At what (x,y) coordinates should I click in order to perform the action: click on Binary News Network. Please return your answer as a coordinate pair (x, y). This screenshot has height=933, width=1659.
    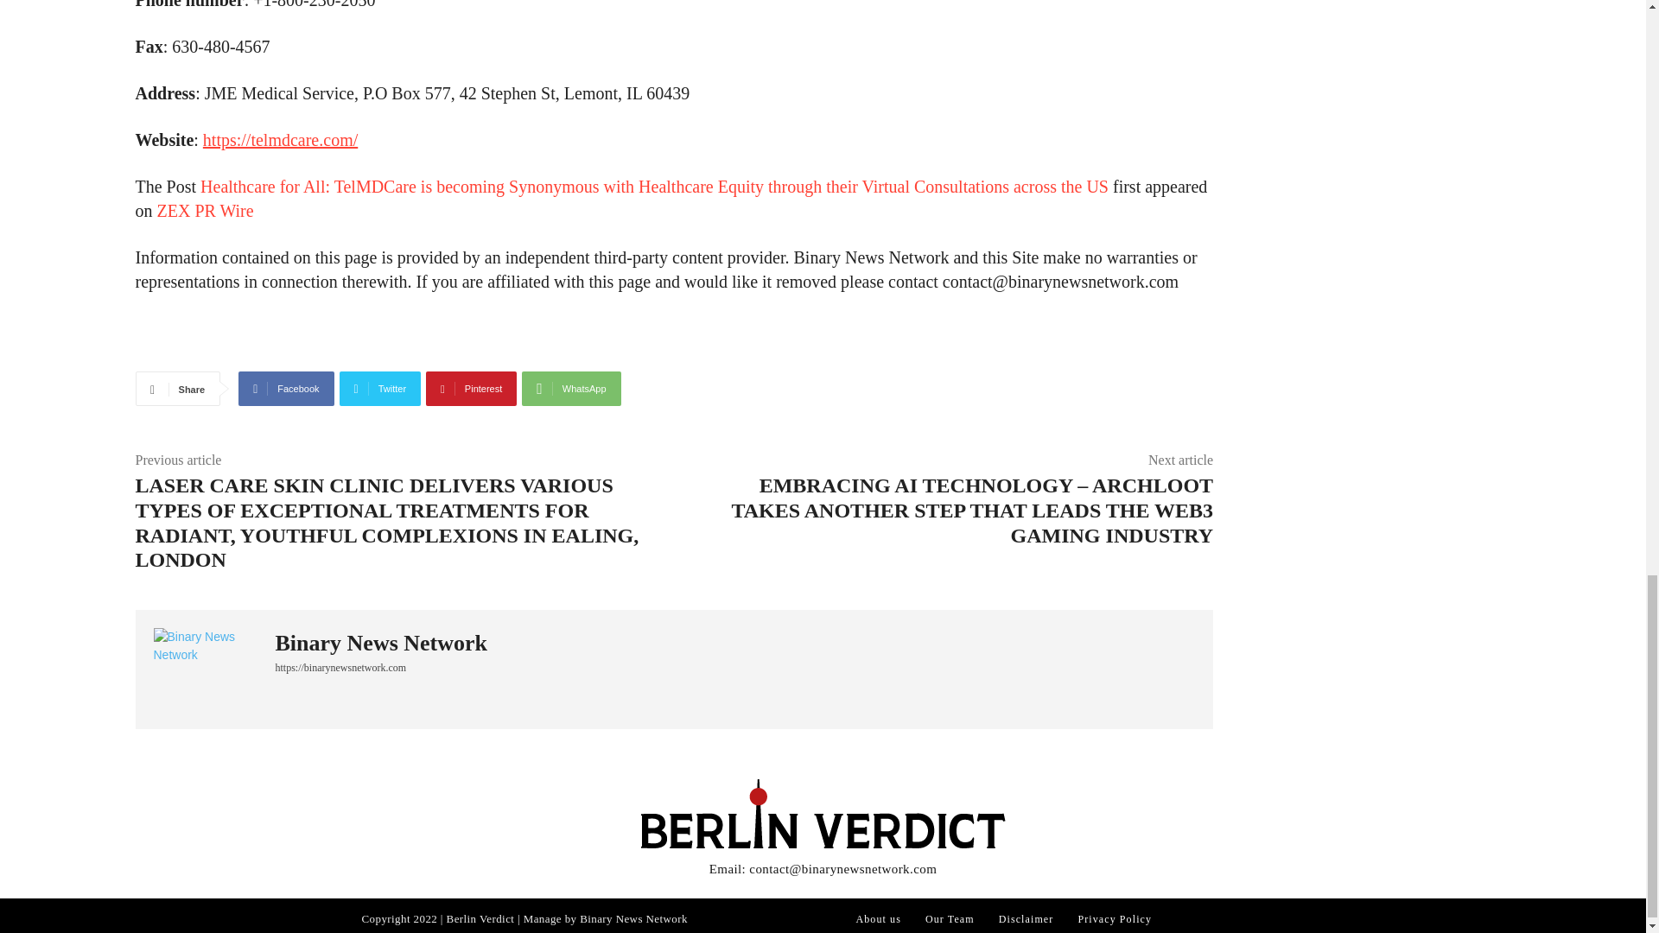
    Looking at the image, I should click on (381, 644).